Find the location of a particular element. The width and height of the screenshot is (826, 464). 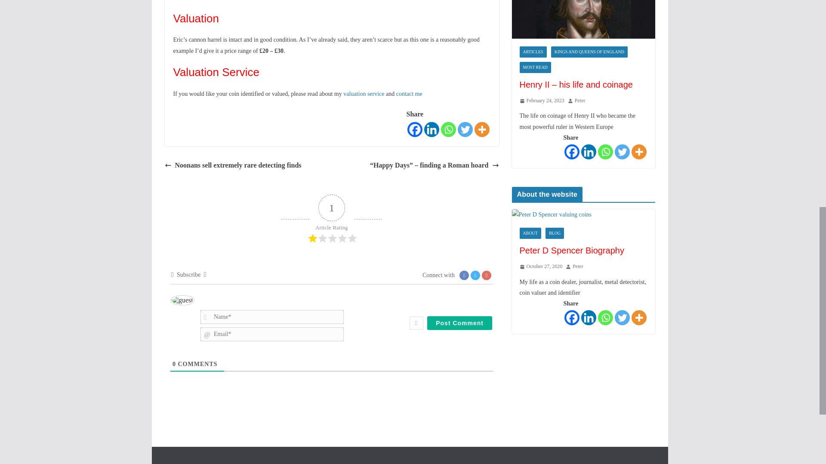

More is located at coordinates (481, 129).